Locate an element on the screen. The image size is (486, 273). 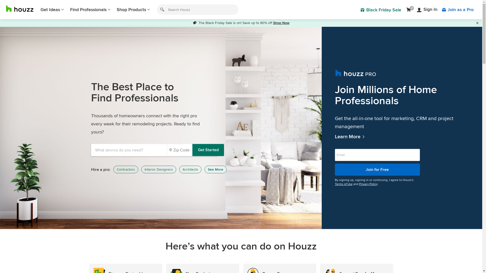
See More is located at coordinates (216, 170).